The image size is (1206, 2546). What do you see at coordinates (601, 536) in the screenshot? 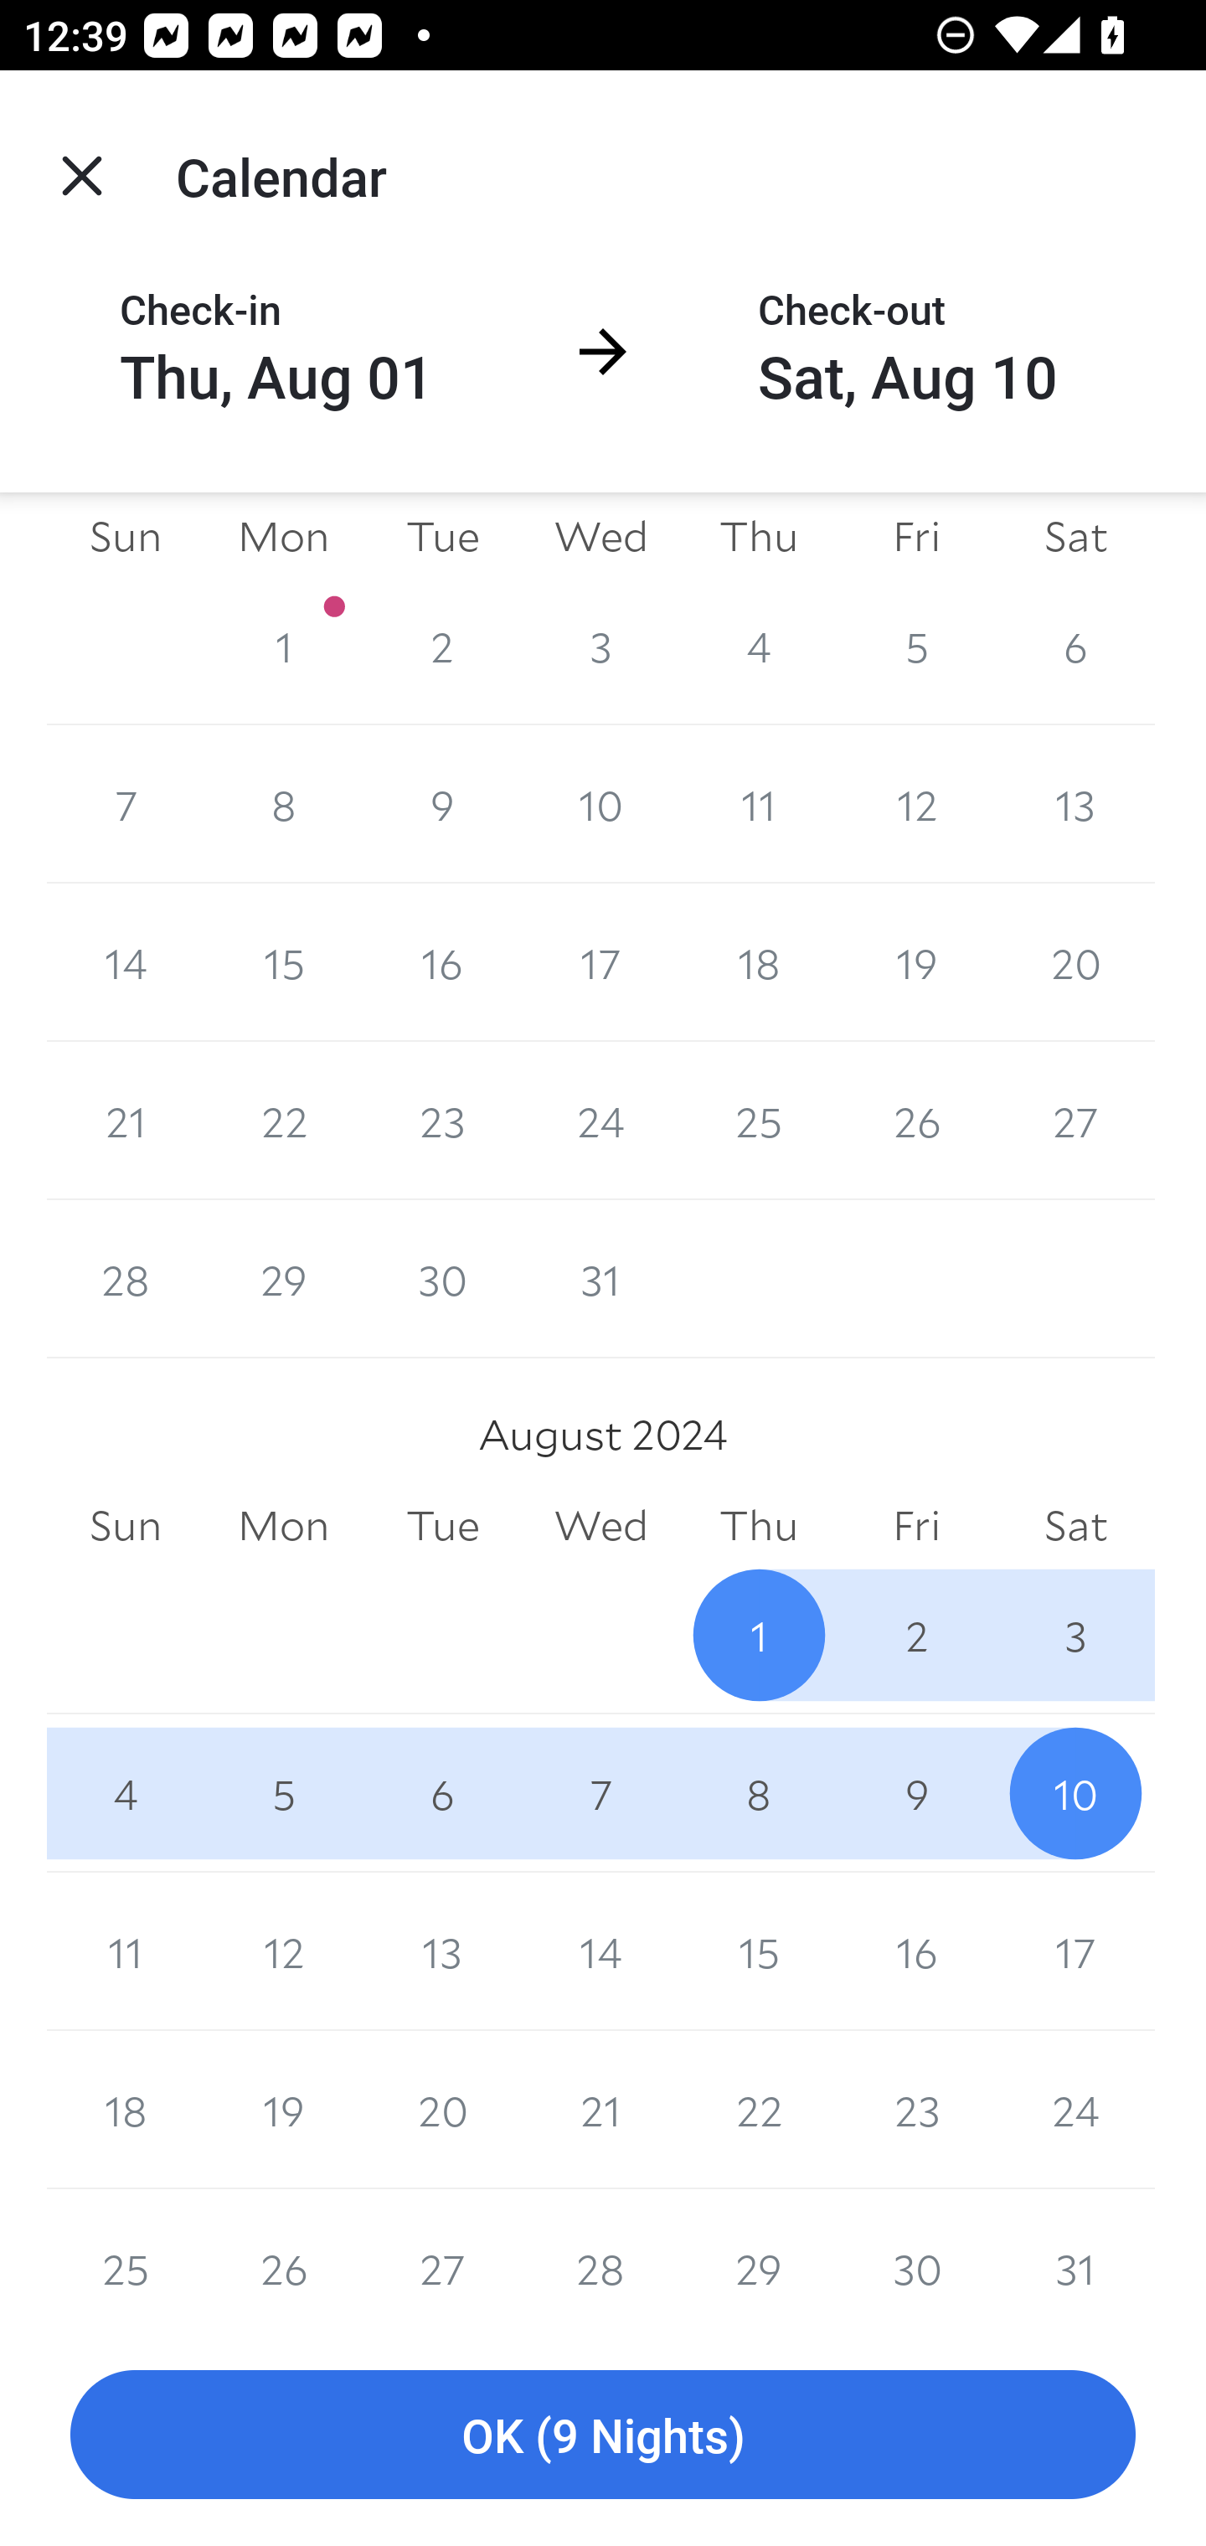
I see `Wed` at bounding box center [601, 536].